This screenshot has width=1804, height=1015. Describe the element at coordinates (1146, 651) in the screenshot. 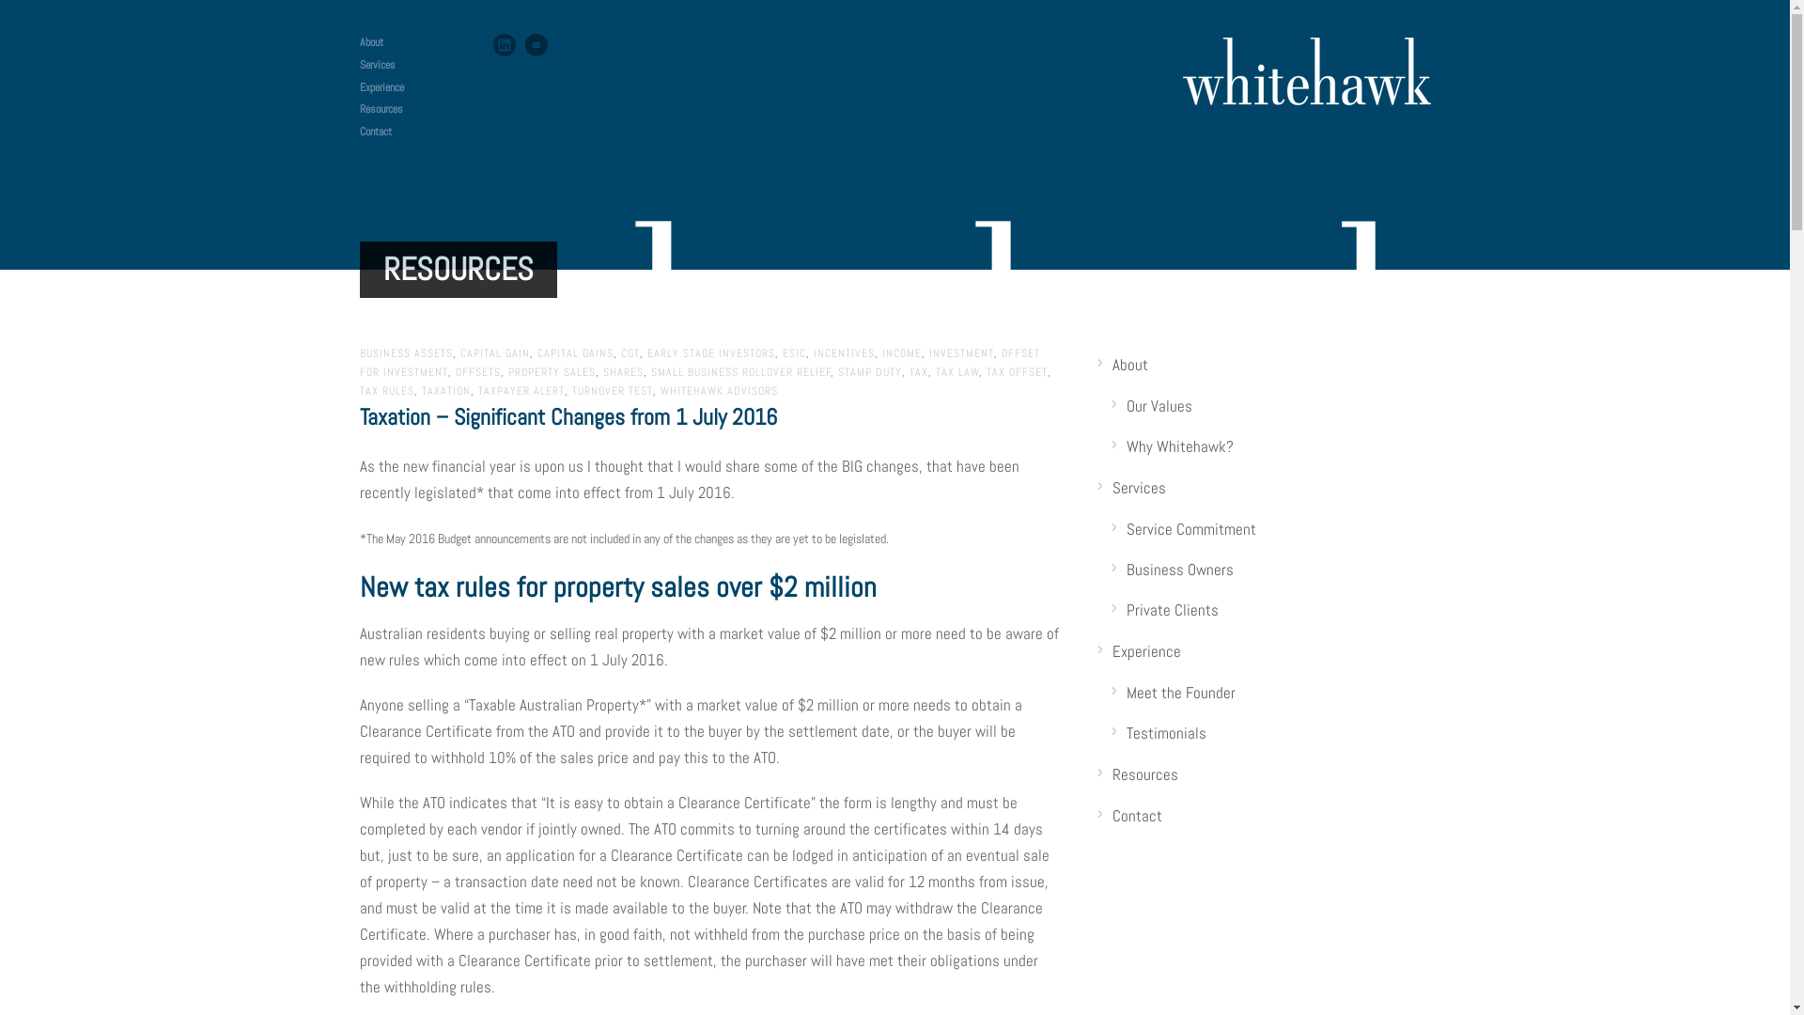

I see `Experience` at that location.